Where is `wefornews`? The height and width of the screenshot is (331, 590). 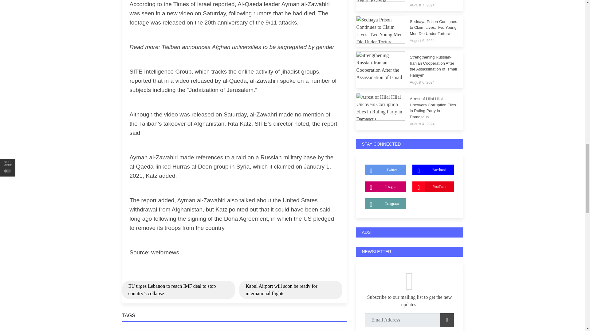
wefornews is located at coordinates (165, 252).